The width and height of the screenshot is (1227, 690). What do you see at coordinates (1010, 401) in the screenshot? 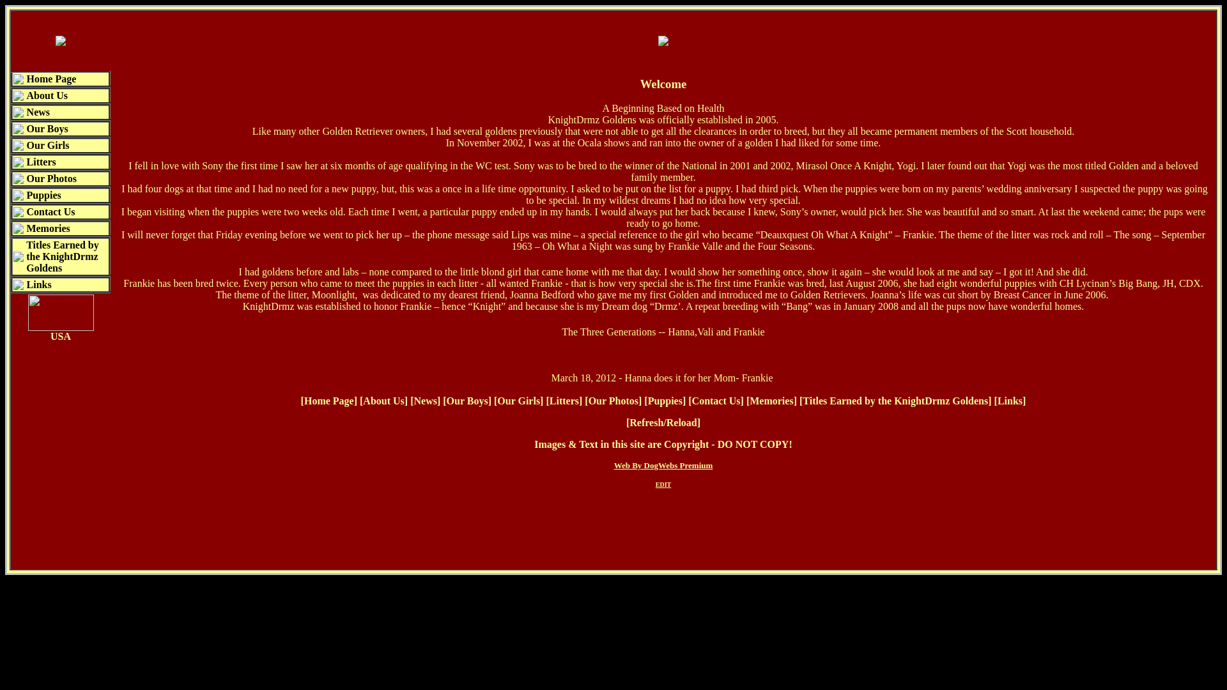
I see `Links` at bounding box center [1010, 401].